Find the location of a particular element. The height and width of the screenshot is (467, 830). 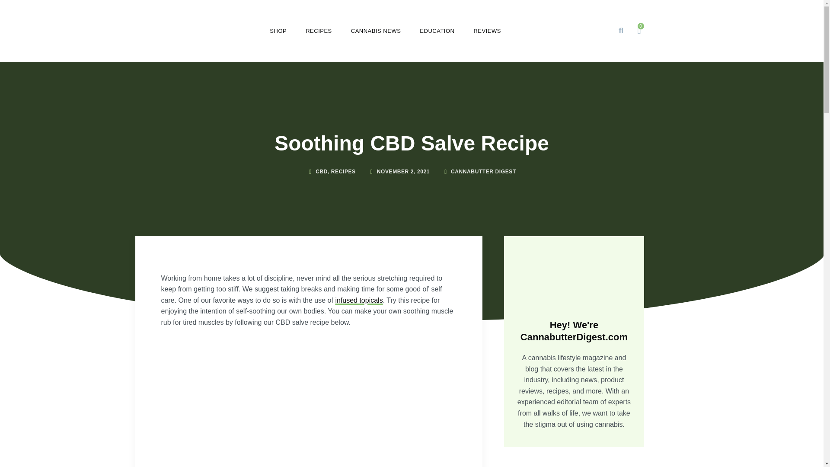

RECIPES is located at coordinates (319, 31).